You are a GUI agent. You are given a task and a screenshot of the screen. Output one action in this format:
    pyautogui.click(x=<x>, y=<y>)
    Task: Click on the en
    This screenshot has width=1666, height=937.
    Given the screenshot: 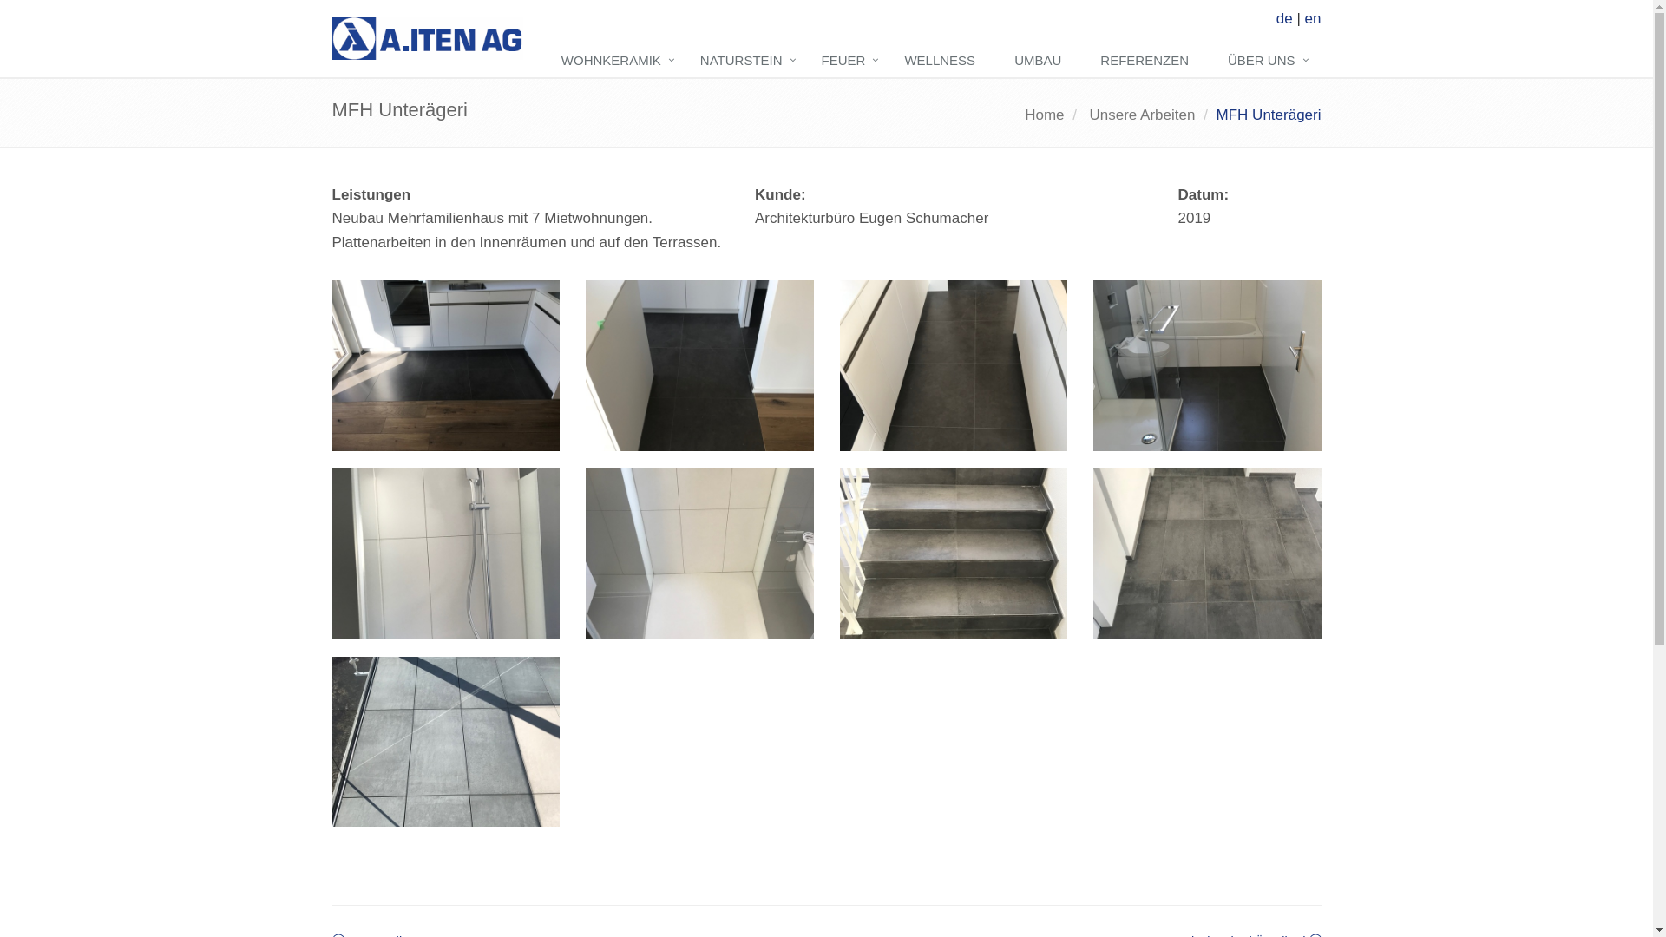 What is the action you would take?
    pyautogui.click(x=1314, y=19)
    